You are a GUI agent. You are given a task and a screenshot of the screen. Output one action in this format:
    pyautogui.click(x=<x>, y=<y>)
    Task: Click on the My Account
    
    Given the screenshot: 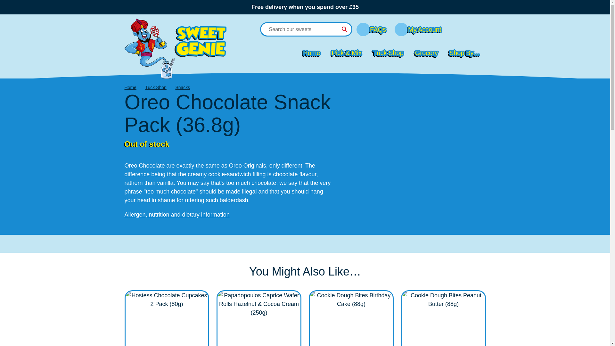 What is the action you would take?
    pyautogui.click(x=418, y=29)
    